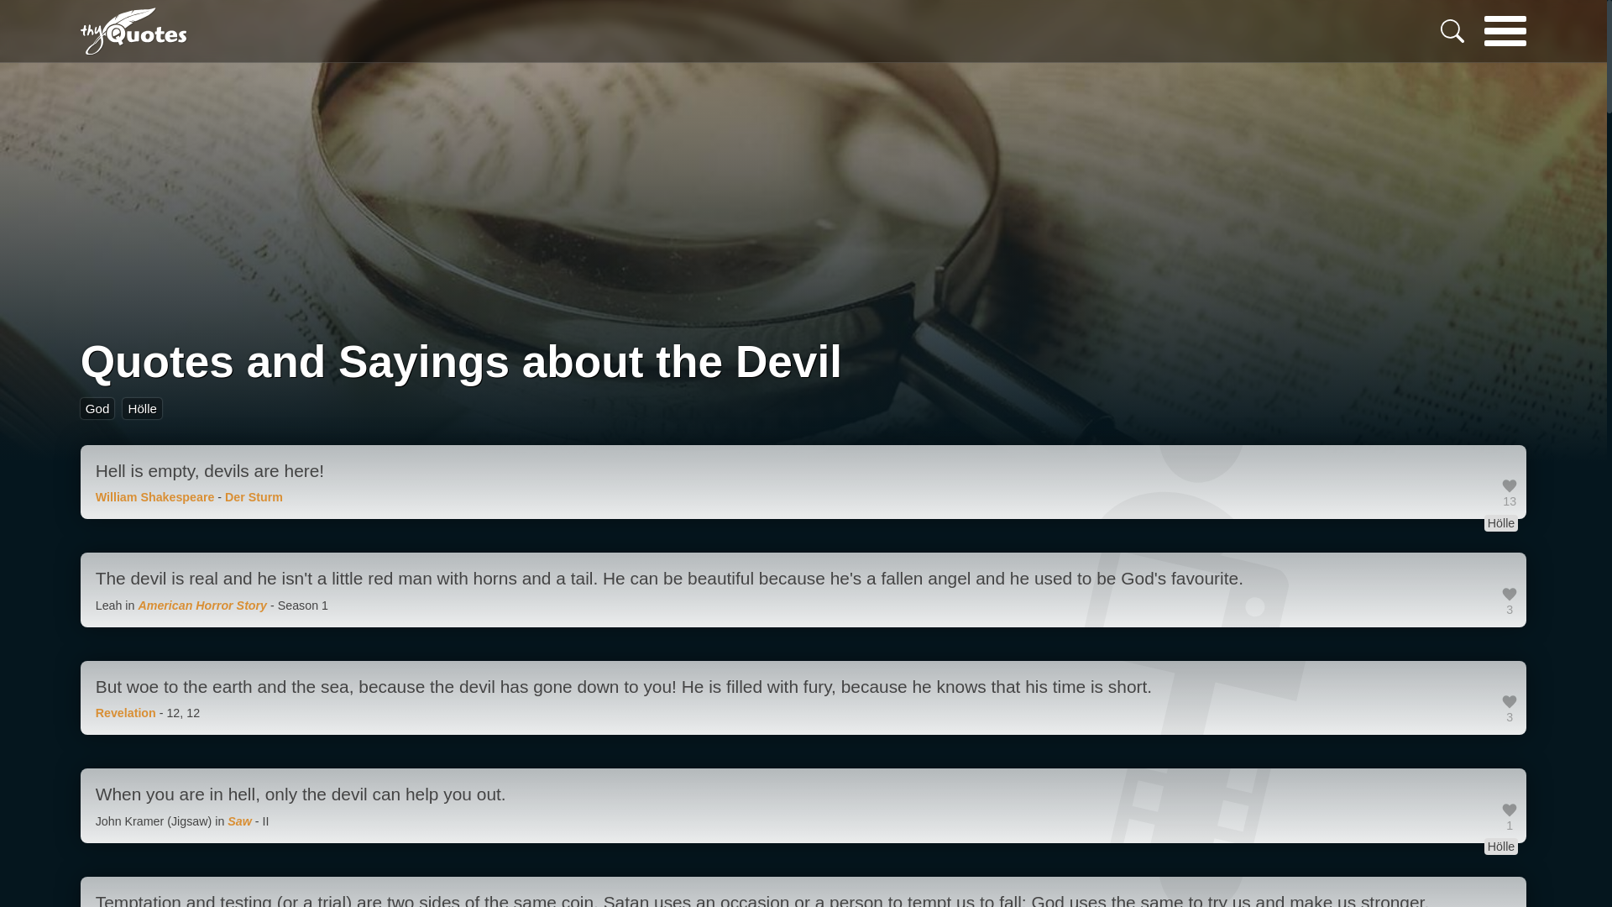  Describe the element at coordinates (97, 408) in the screenshot. I see `God` at that location.